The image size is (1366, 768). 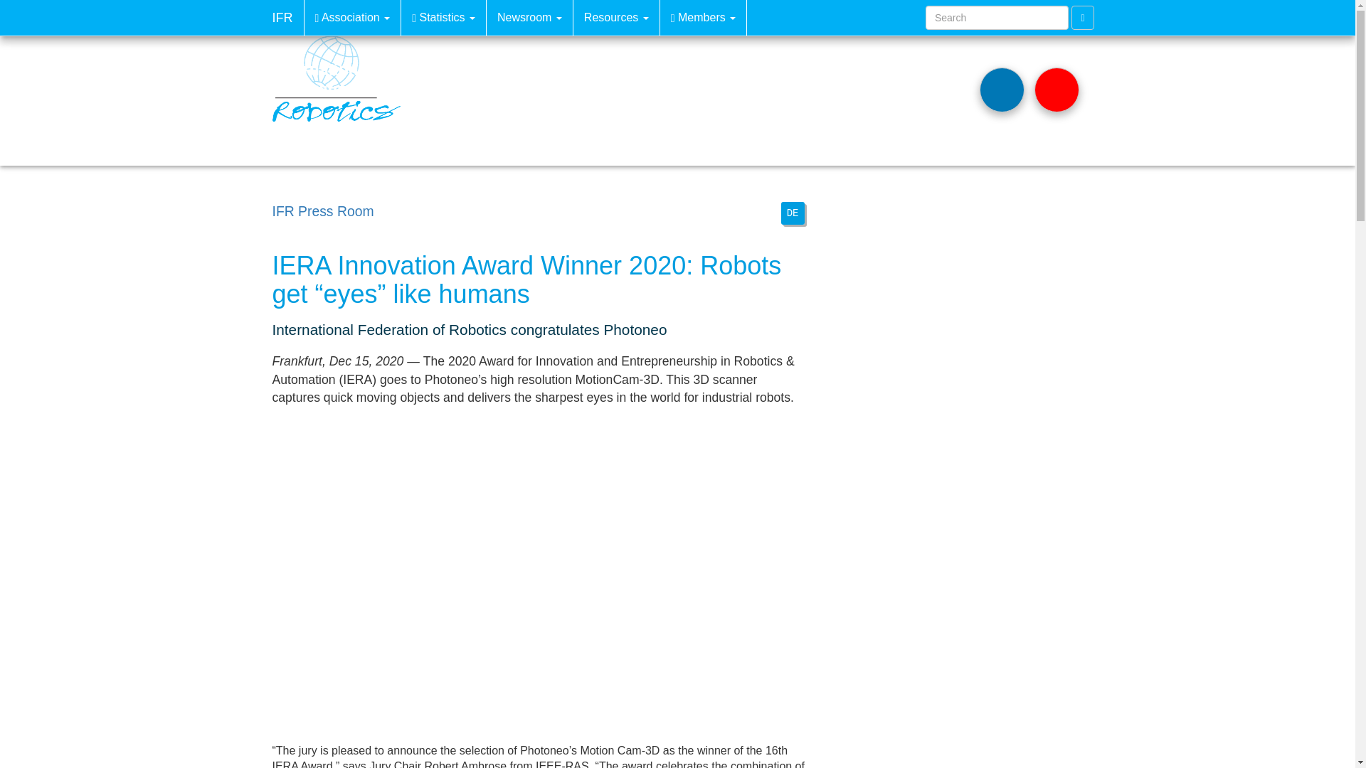 What do you see at coordinates (444, 17) in the screenshot?
I see `Statistics` at bounding box center [444, 17].